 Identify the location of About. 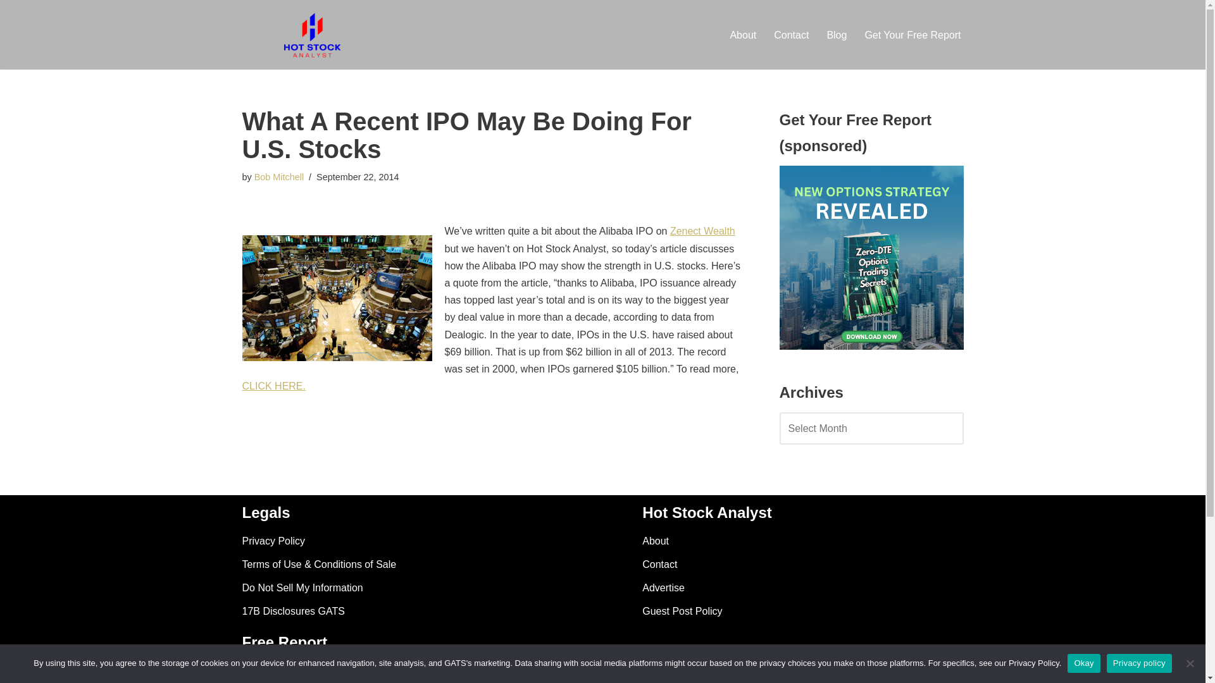
(656, 541).